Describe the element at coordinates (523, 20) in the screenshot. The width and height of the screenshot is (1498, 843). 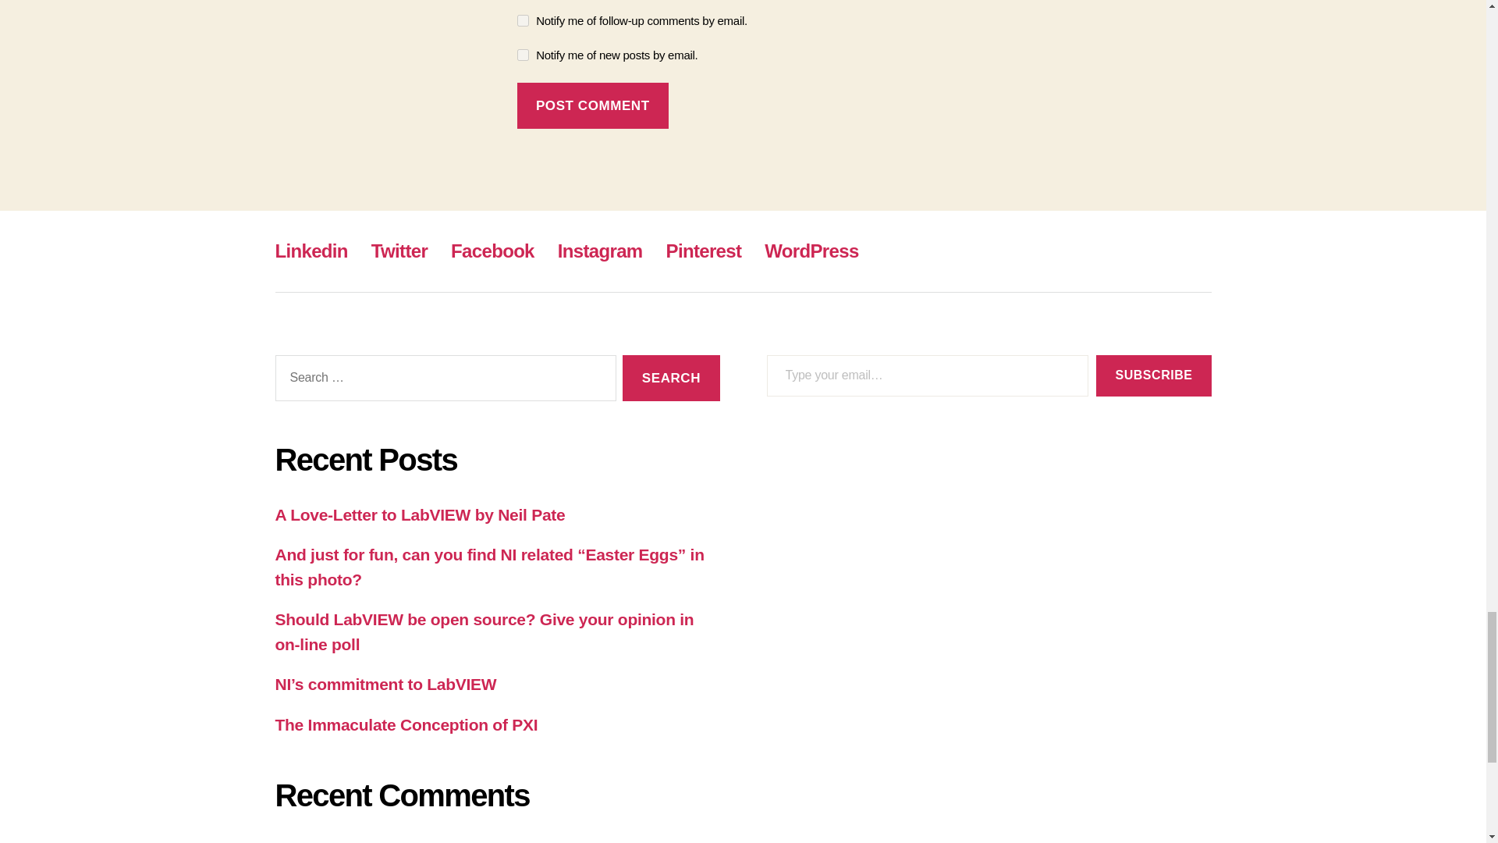
I see `subscribe` at that location.